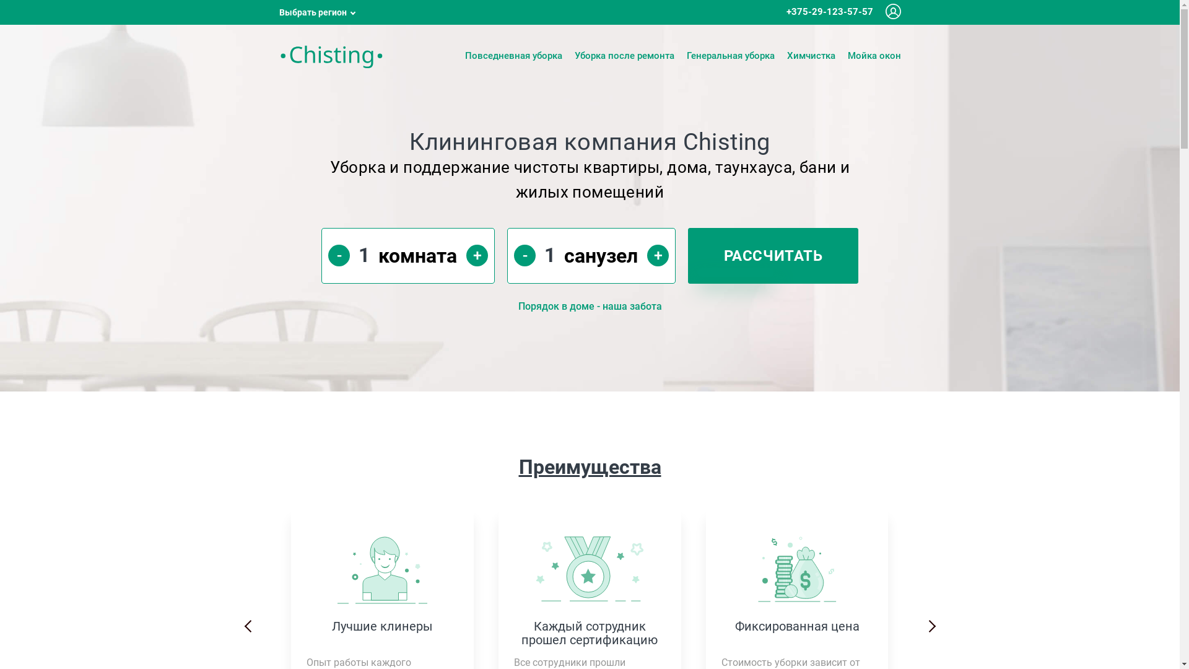  What do you see at coordinates (830, 12) in the screenshot?
I see `+375-29-123-57-57` at bounding box center [830, 12].